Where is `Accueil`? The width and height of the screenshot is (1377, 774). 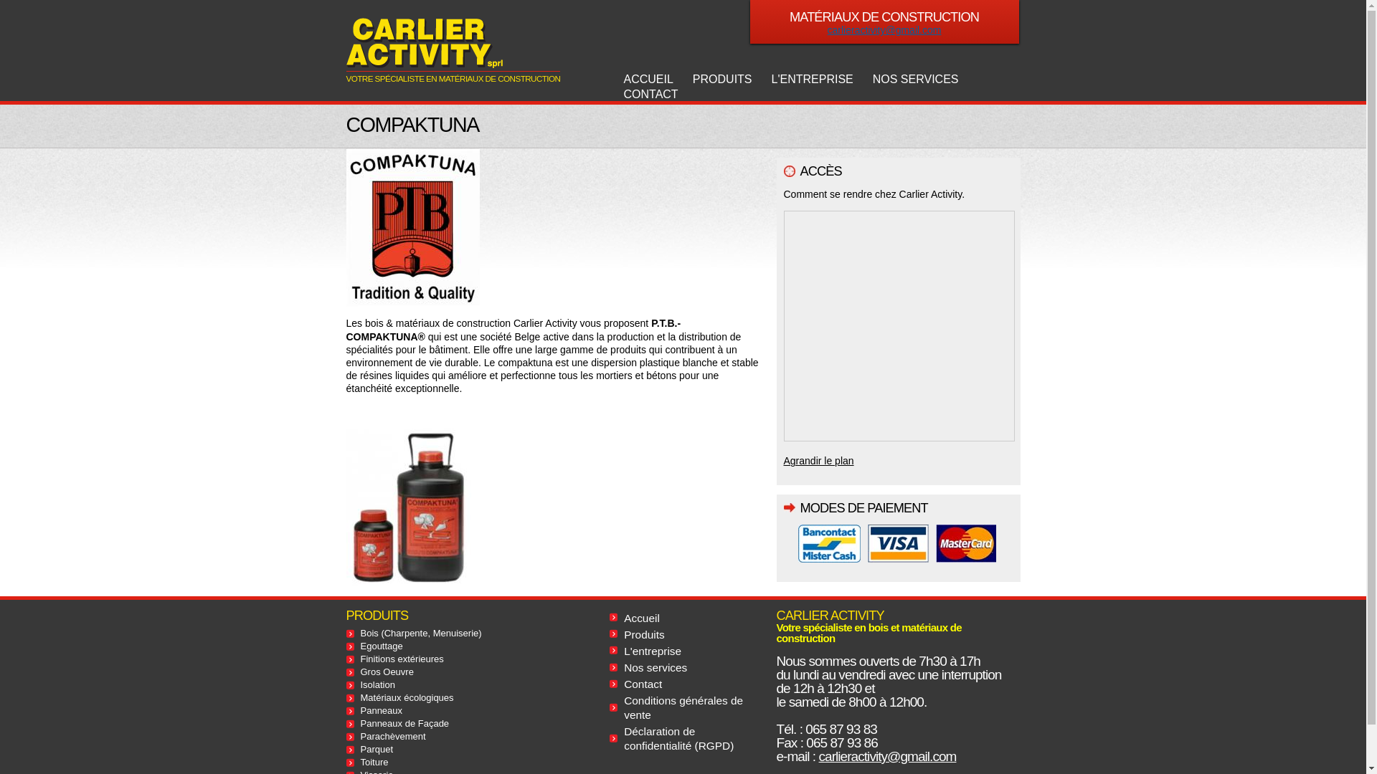 Accueil is located at coordinates (642, 618).